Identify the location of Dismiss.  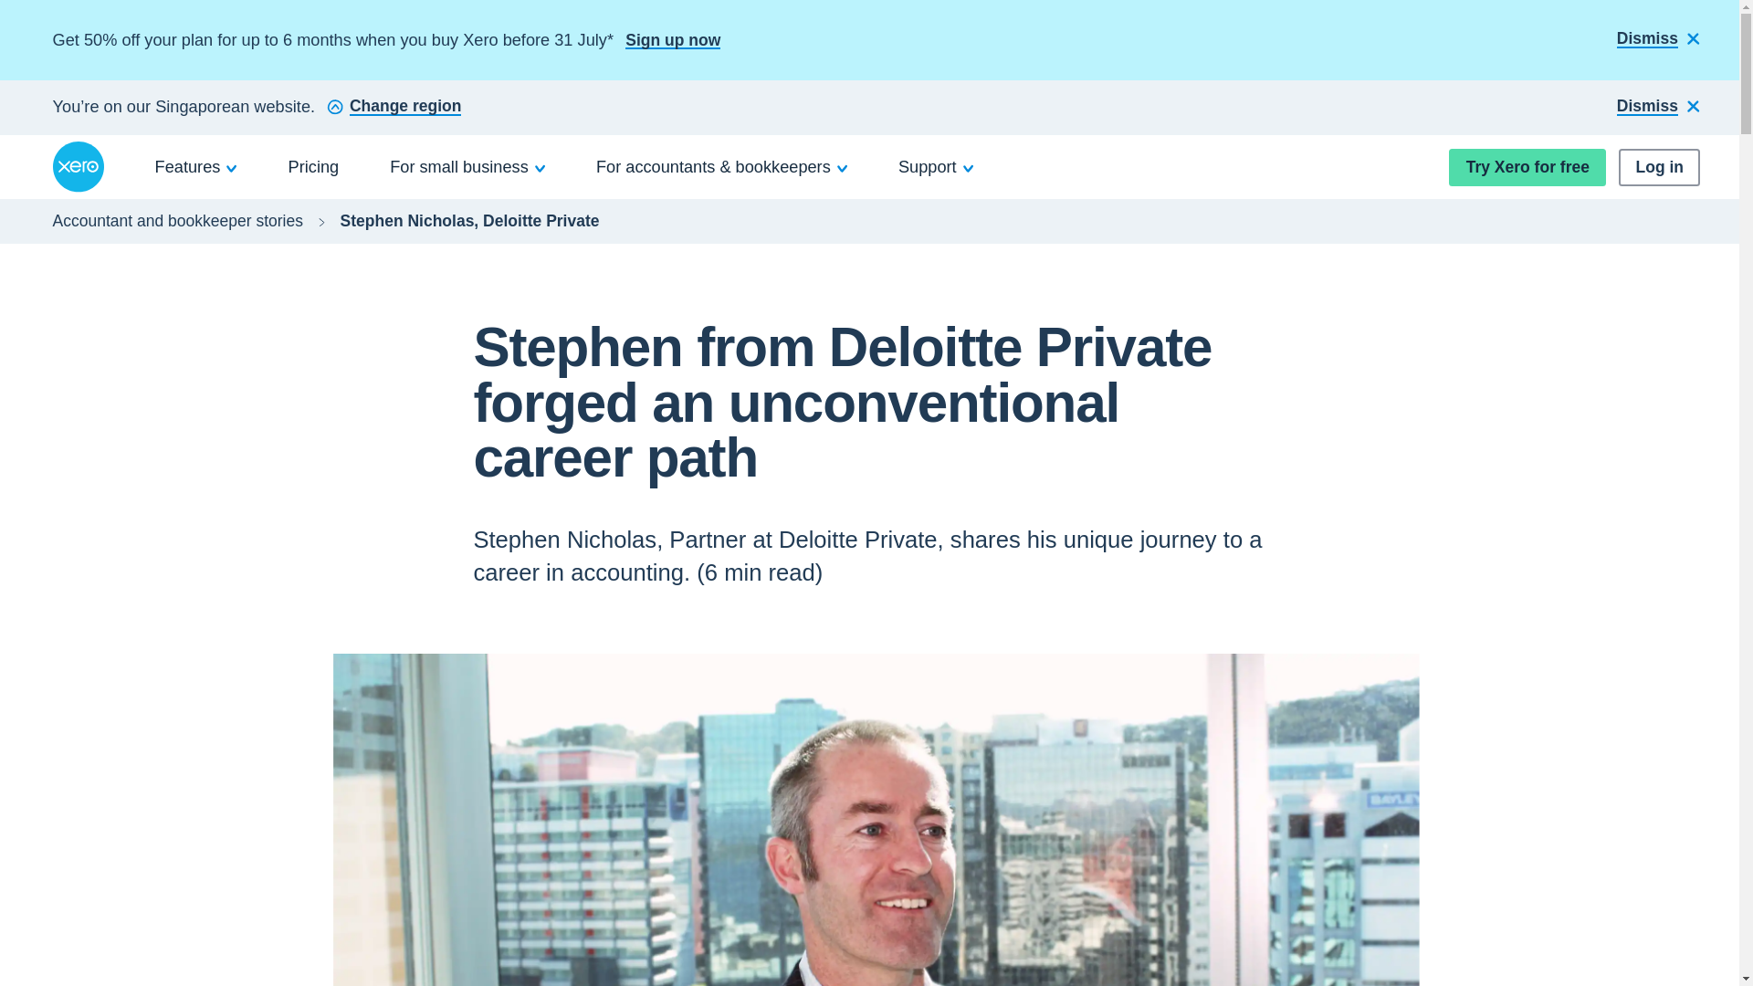
(1658, 40).